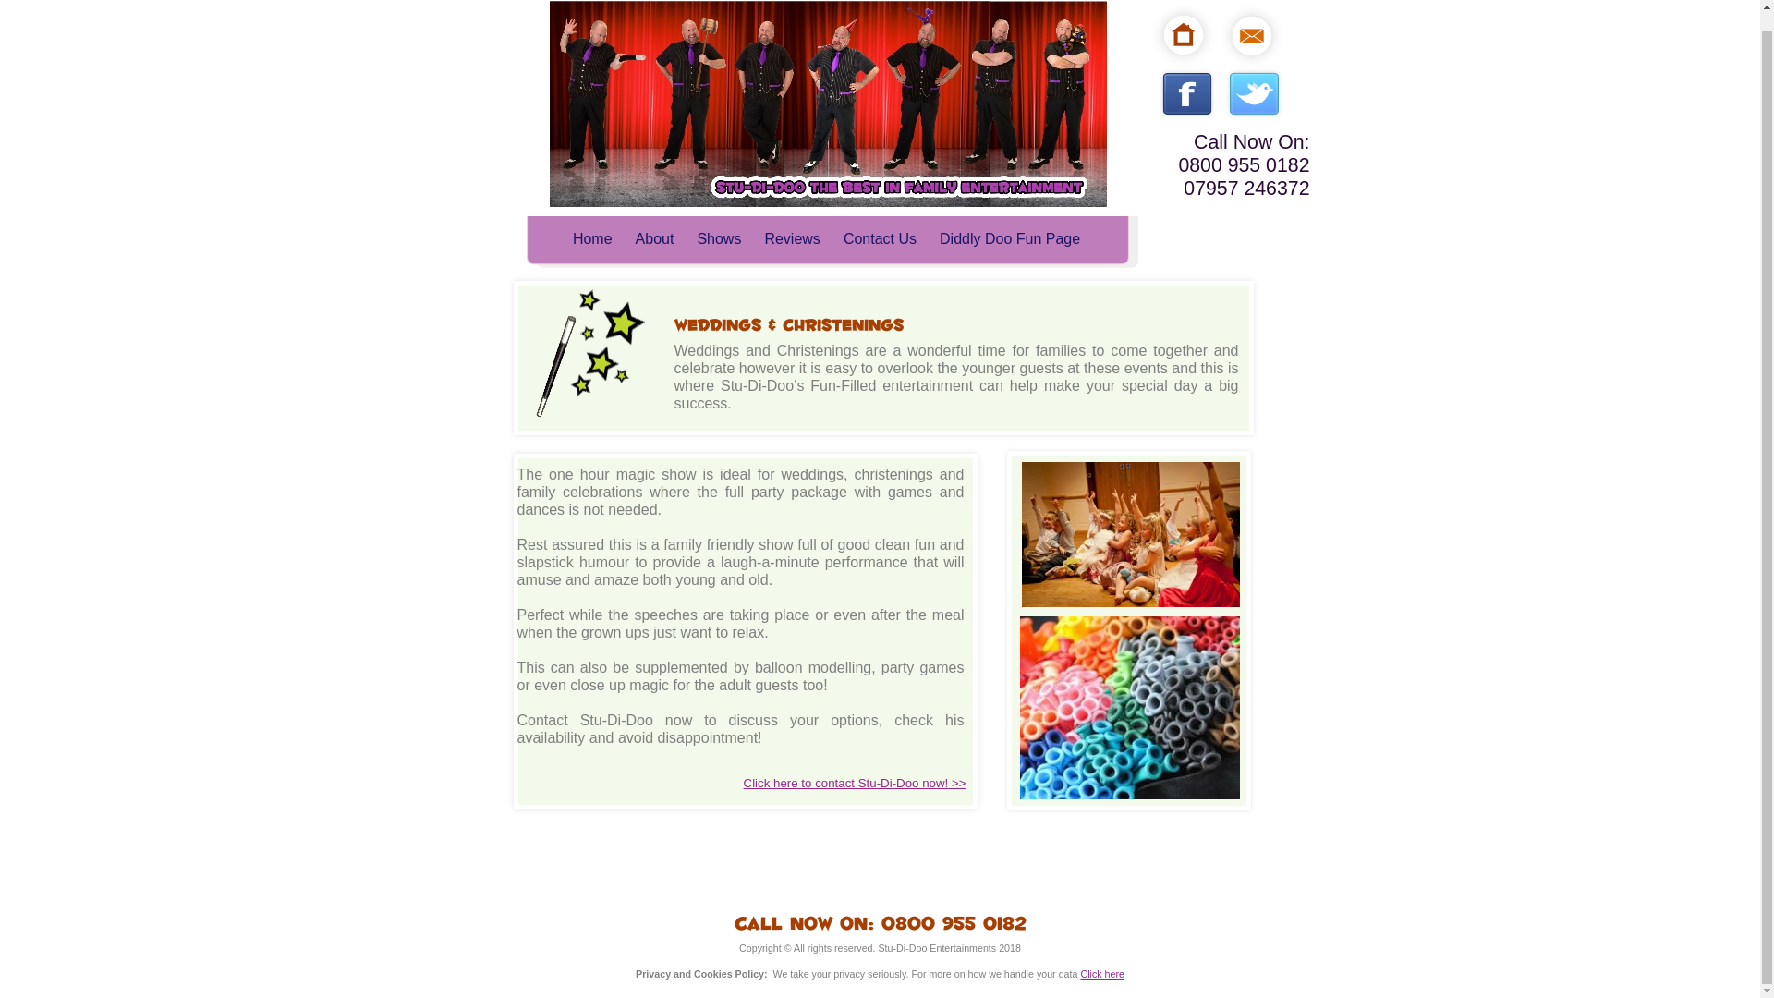  I want to click on Home, so click(592, 238).